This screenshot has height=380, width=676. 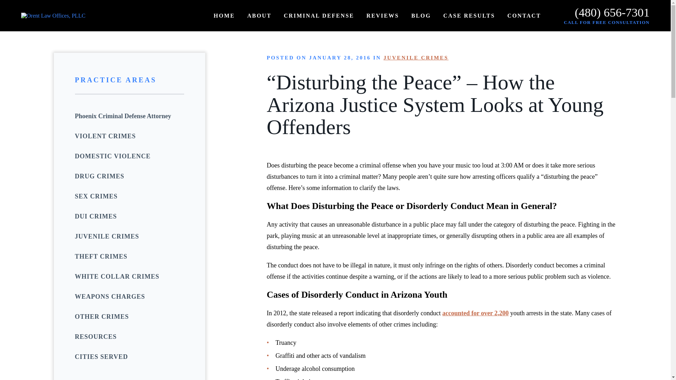 What do you see at coordinates (259, 15) in the screenshot?
I see `ABOUT` at bounding box center [259, 15].